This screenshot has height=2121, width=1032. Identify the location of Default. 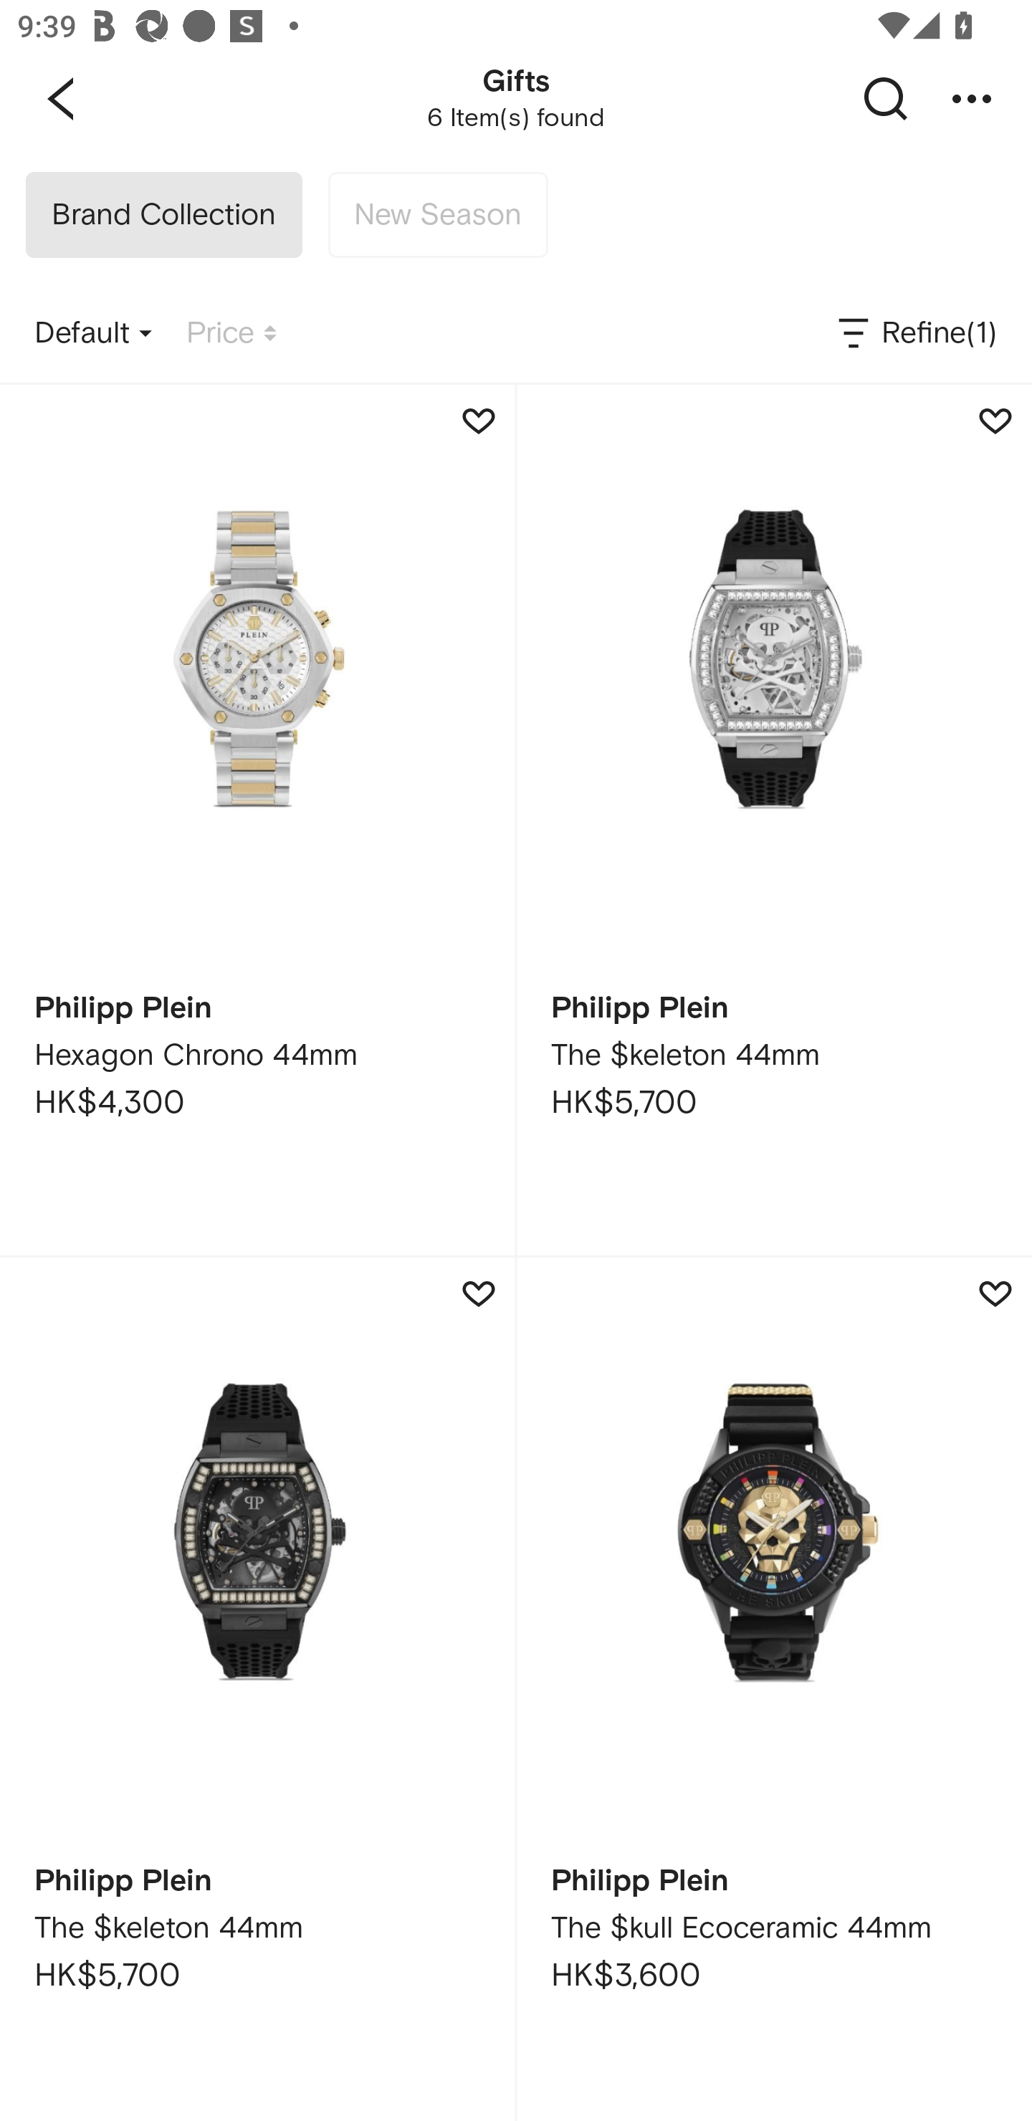
(93, 334).